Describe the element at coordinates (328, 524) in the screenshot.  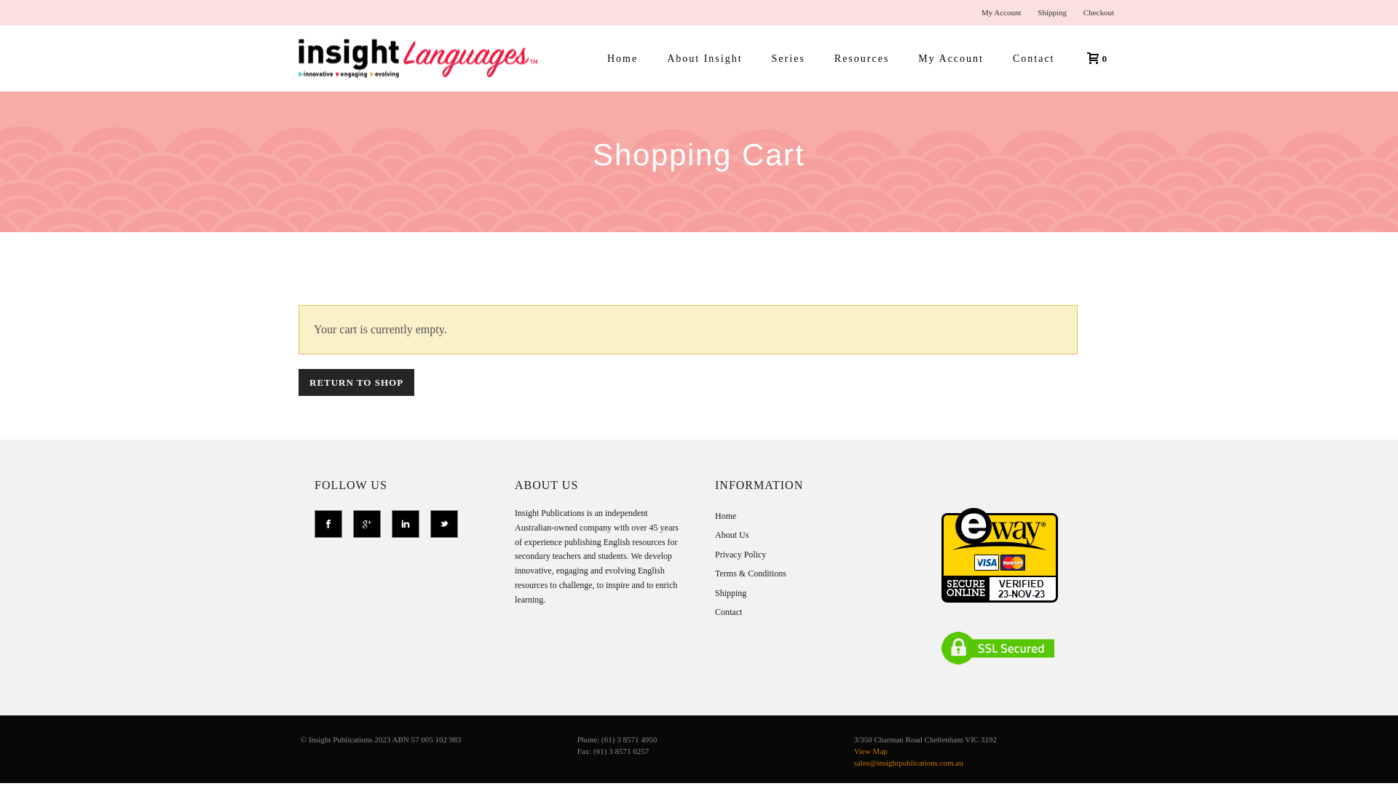
I see `Follow Us on facebook` at that location.